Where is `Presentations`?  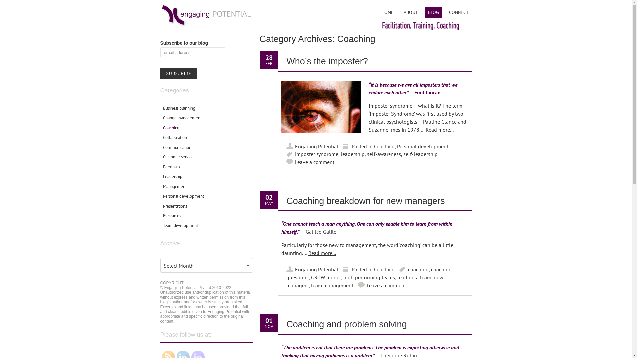 Presentations is located at coordinates (175, 206).